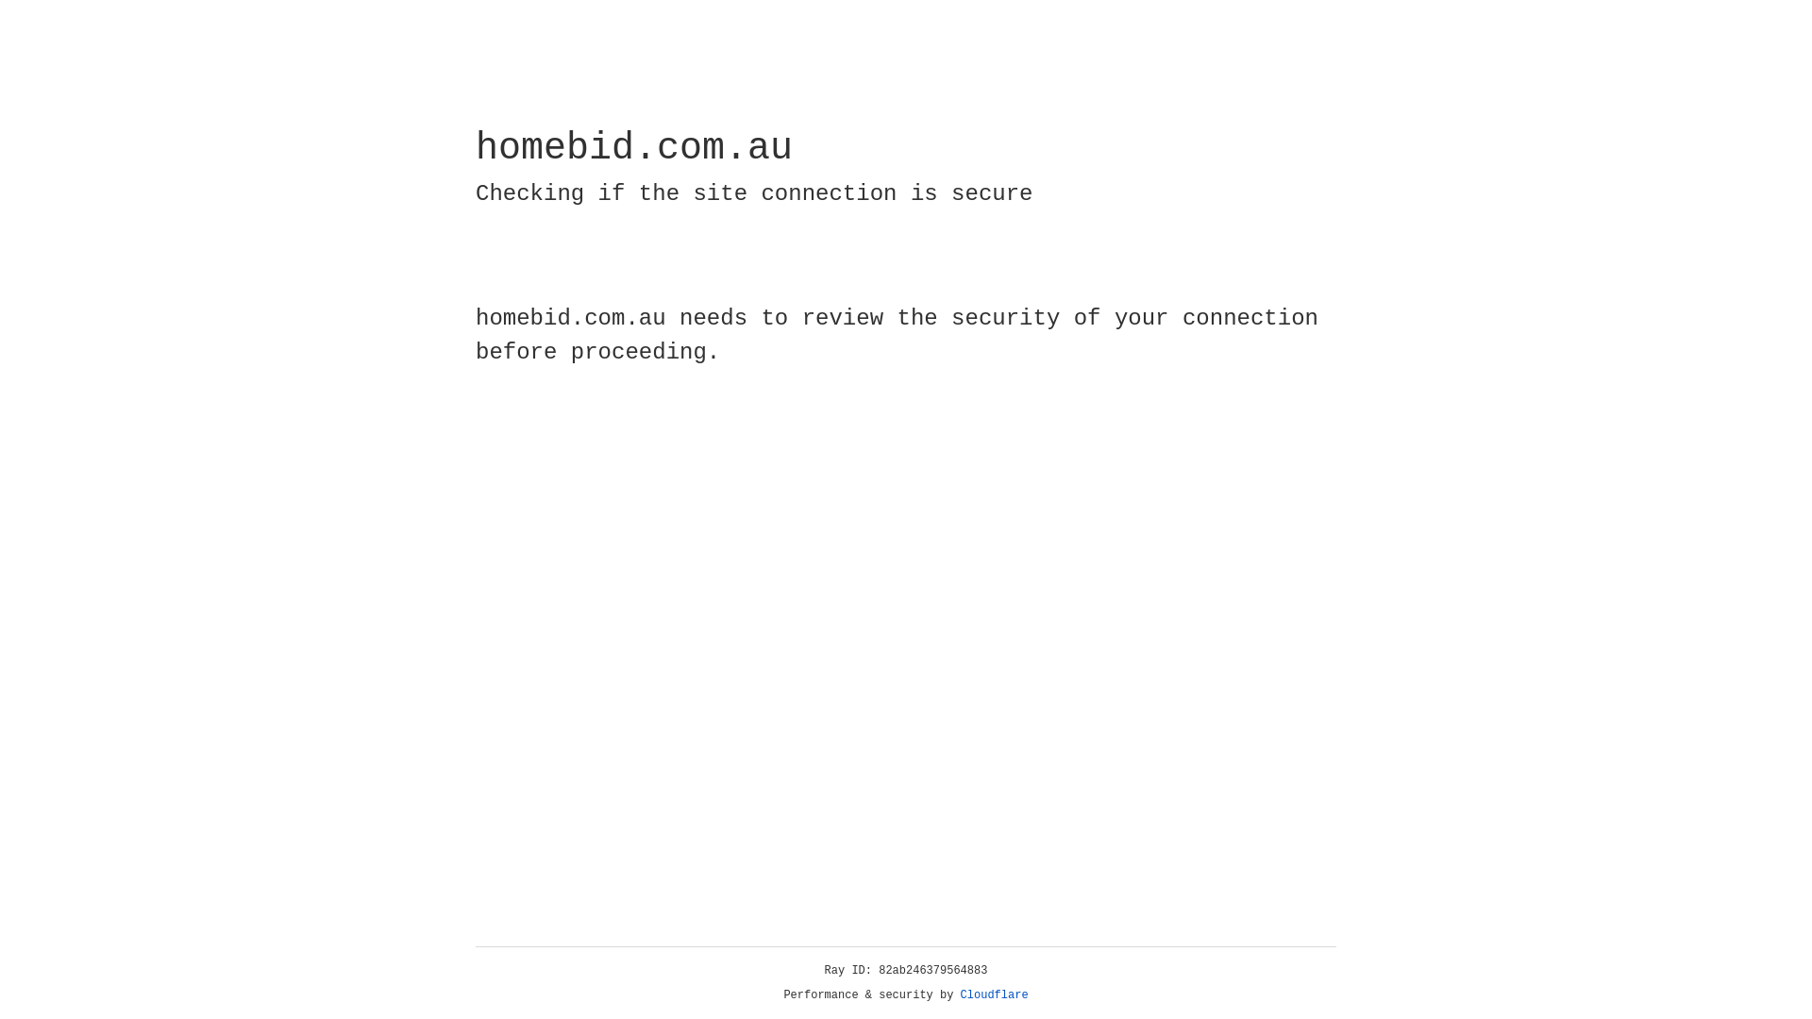 The width and height of the screenshot is (1812, 1019). What do you see at coordinates (995, 995) in the screenshot?
I see `Cloudflare` at bounding box center [995, 995].